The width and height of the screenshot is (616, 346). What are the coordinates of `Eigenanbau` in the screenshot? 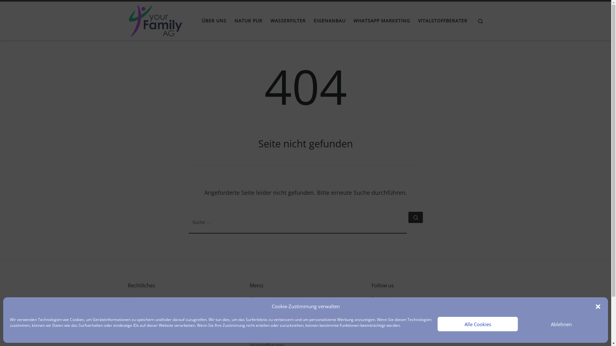 It's located at (262, 327).